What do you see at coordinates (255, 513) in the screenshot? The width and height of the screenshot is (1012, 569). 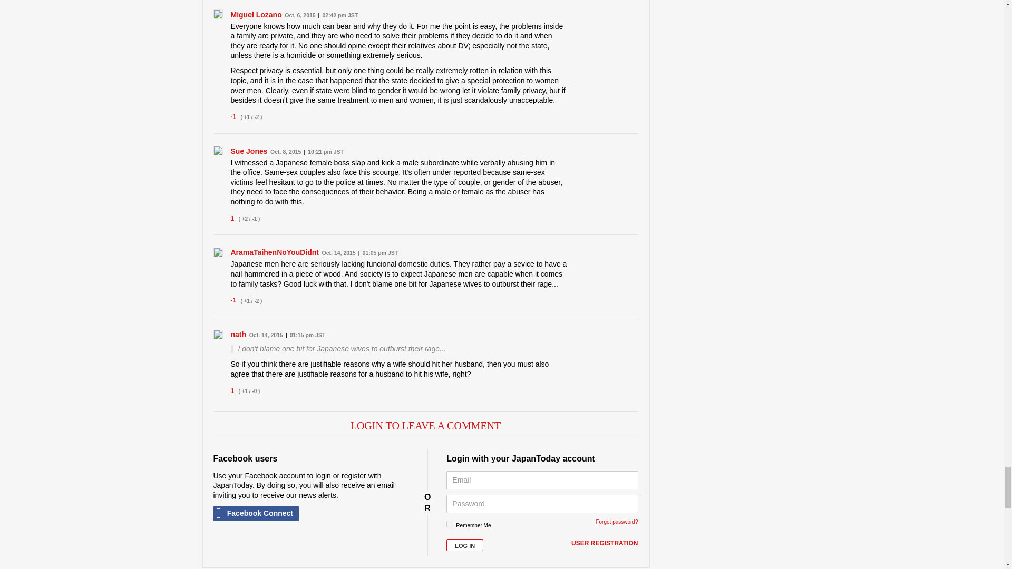 I see `Connect with Facebook` at bounding box center [255, 513].